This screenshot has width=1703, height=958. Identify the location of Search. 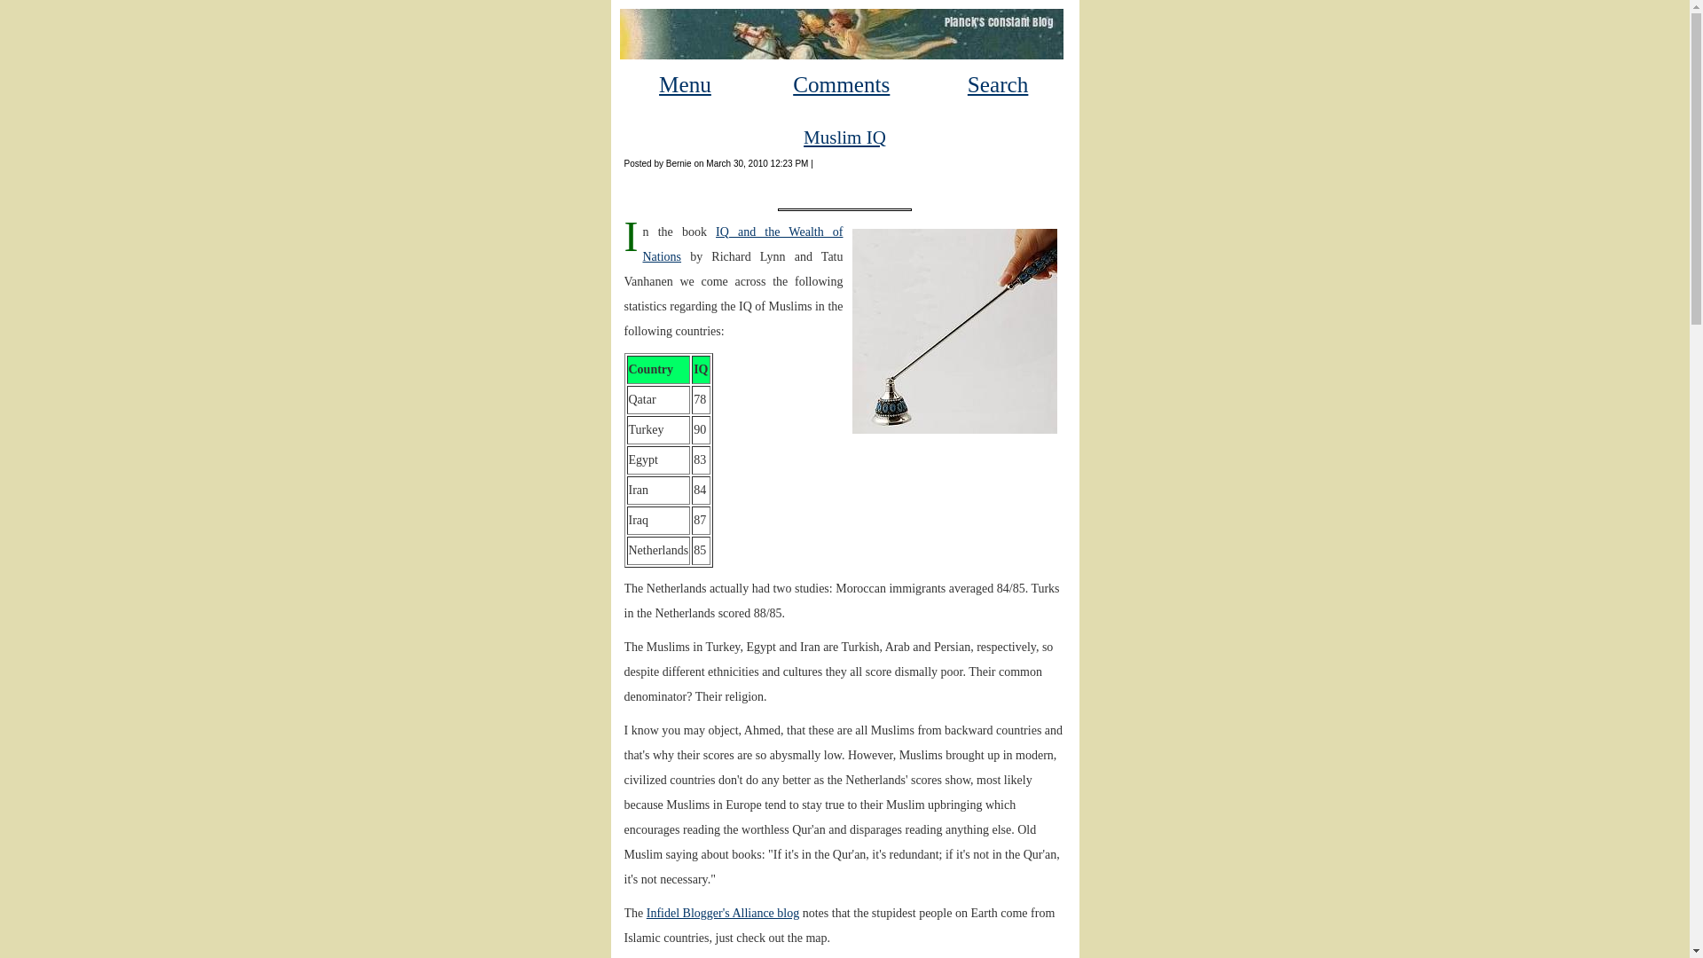
(997, 85).